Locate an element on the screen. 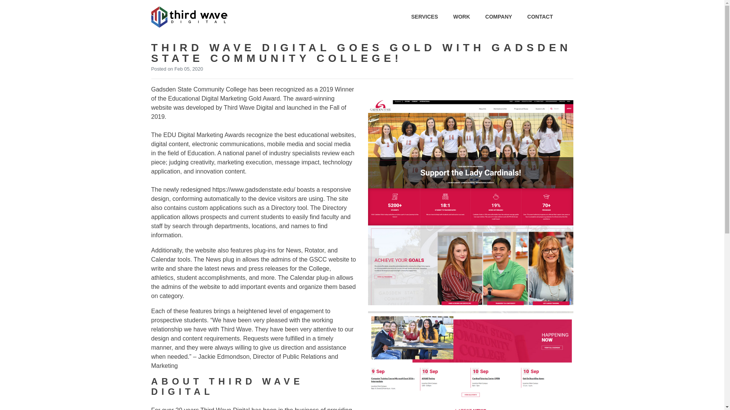  CONTACT is located at coordinates (540, 16).